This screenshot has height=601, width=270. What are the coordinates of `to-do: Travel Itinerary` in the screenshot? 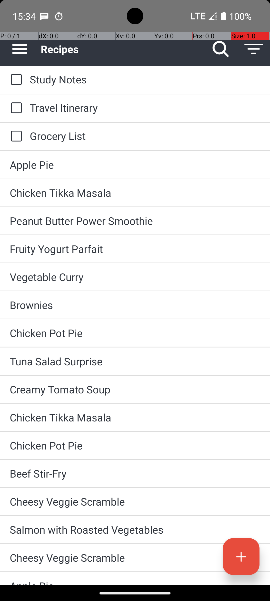 It's located at (15, 108).